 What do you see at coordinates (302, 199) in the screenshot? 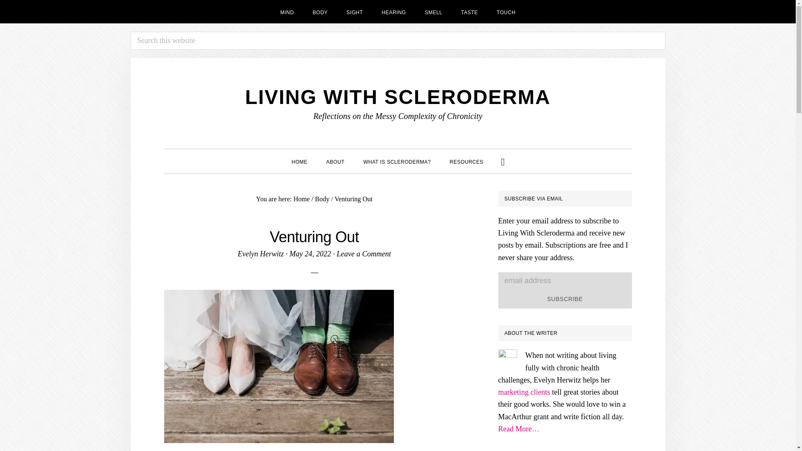
I see `Home` at bounding box center [302, 199].